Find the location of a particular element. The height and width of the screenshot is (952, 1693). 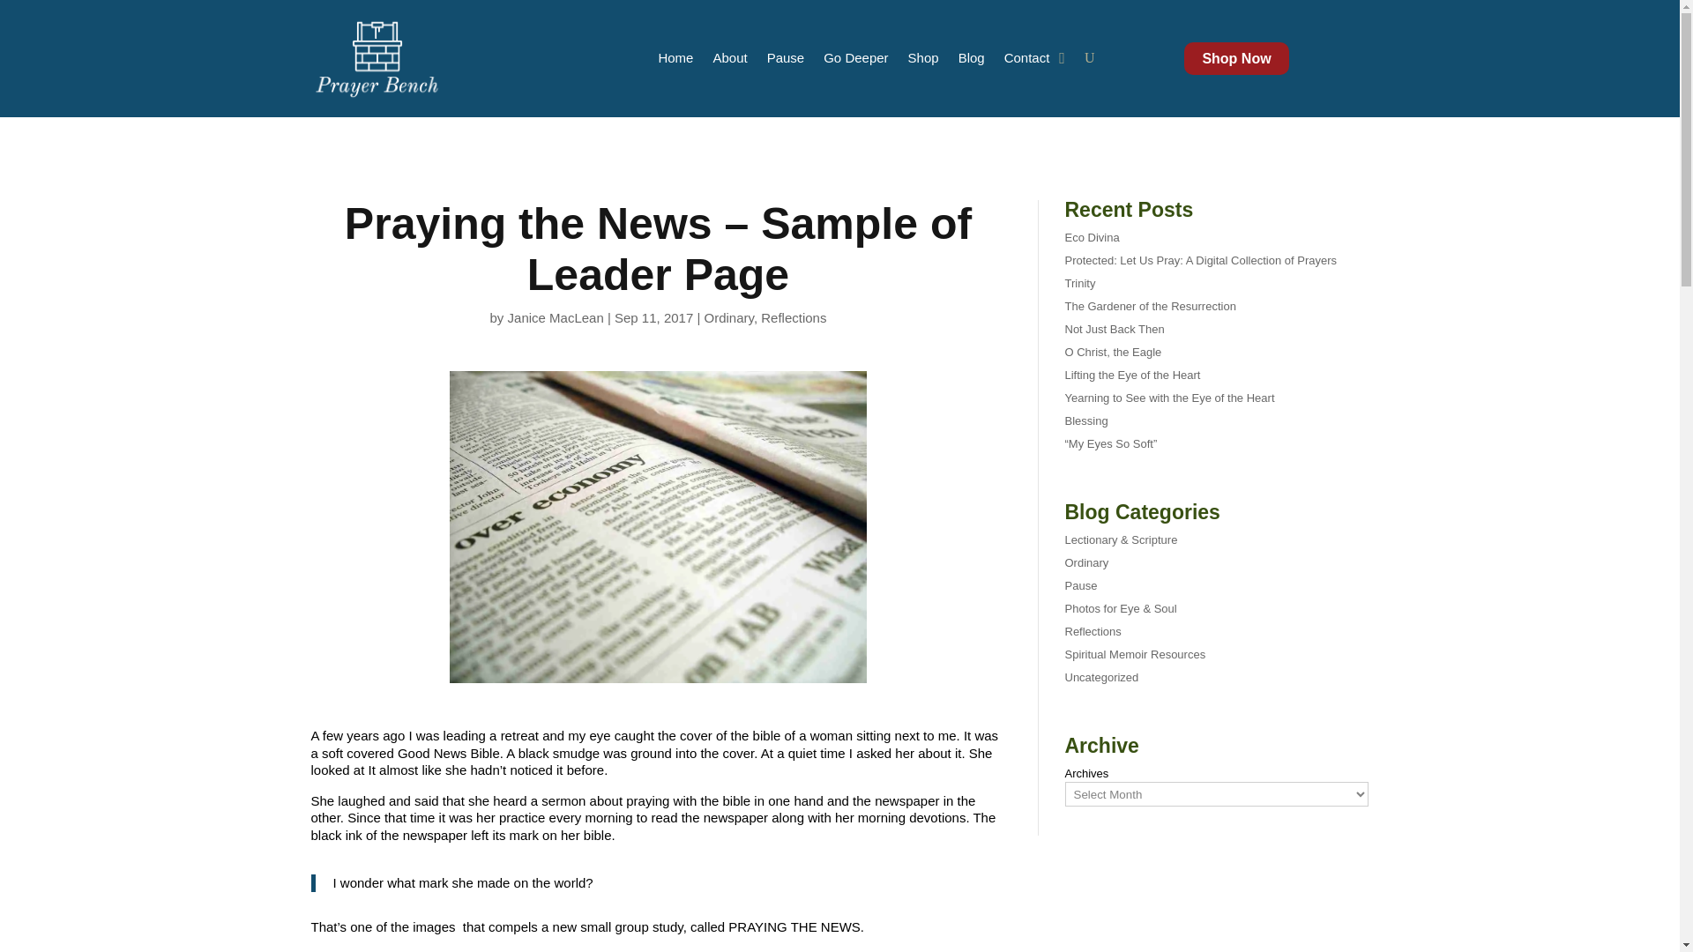

newspaper is located at coordinates (658, 527).